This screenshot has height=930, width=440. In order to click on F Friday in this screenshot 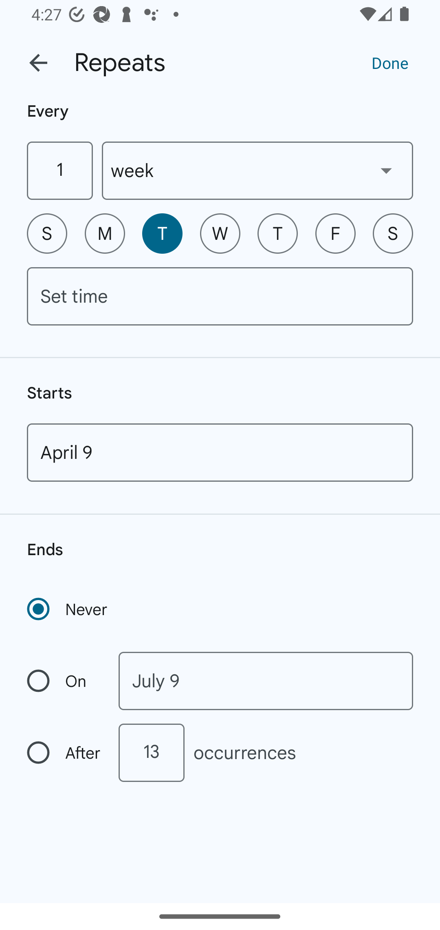, I will do `click(335, 233)`.